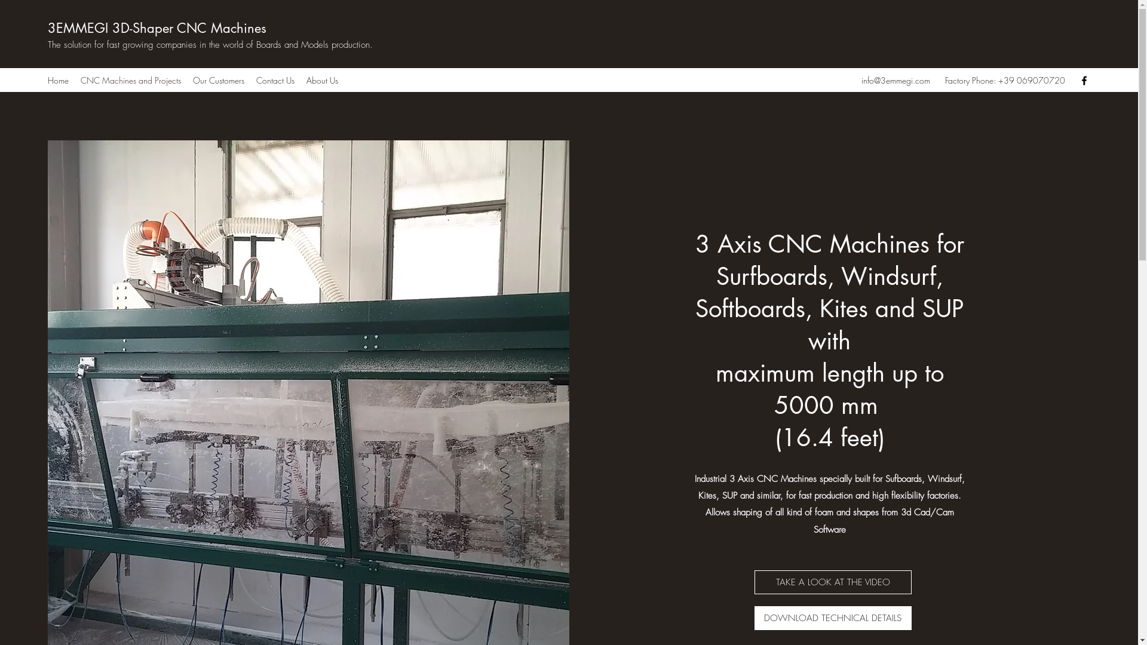  Describe the element at coordinates (59, 81) in the screenshot. I see `Home` at that location.